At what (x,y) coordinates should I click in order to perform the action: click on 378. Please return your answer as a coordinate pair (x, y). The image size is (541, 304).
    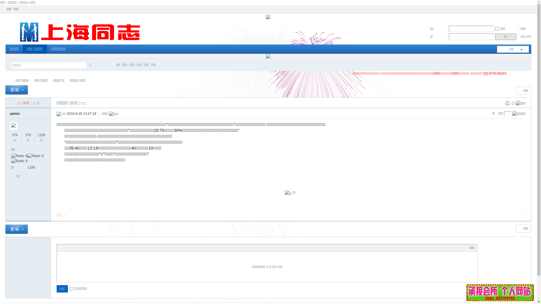
    Looking at the image, I should click on (28, 135).